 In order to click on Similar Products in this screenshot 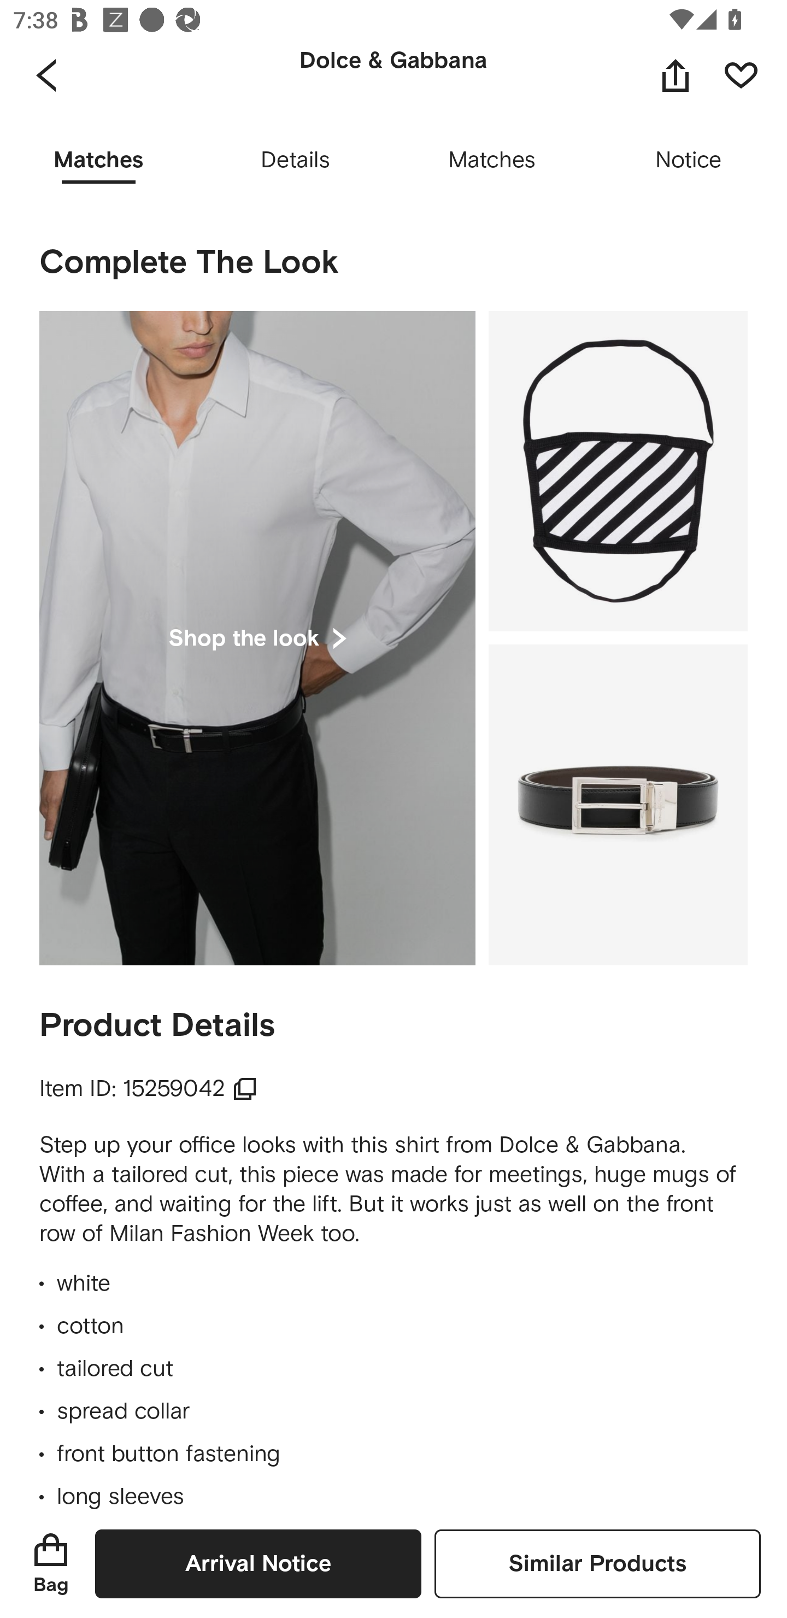, I will do `click(597, 1563)`.